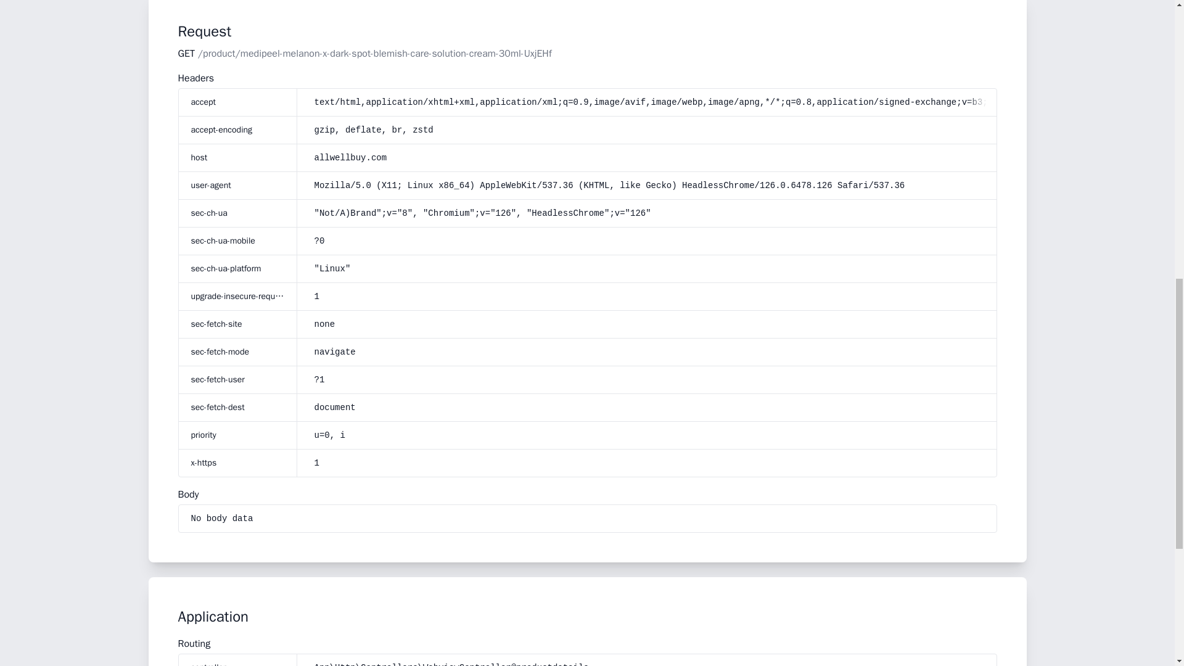 Image resolution: width=1184 pixels, height=666 pixels. I want to click on 1, so click(649, 296).